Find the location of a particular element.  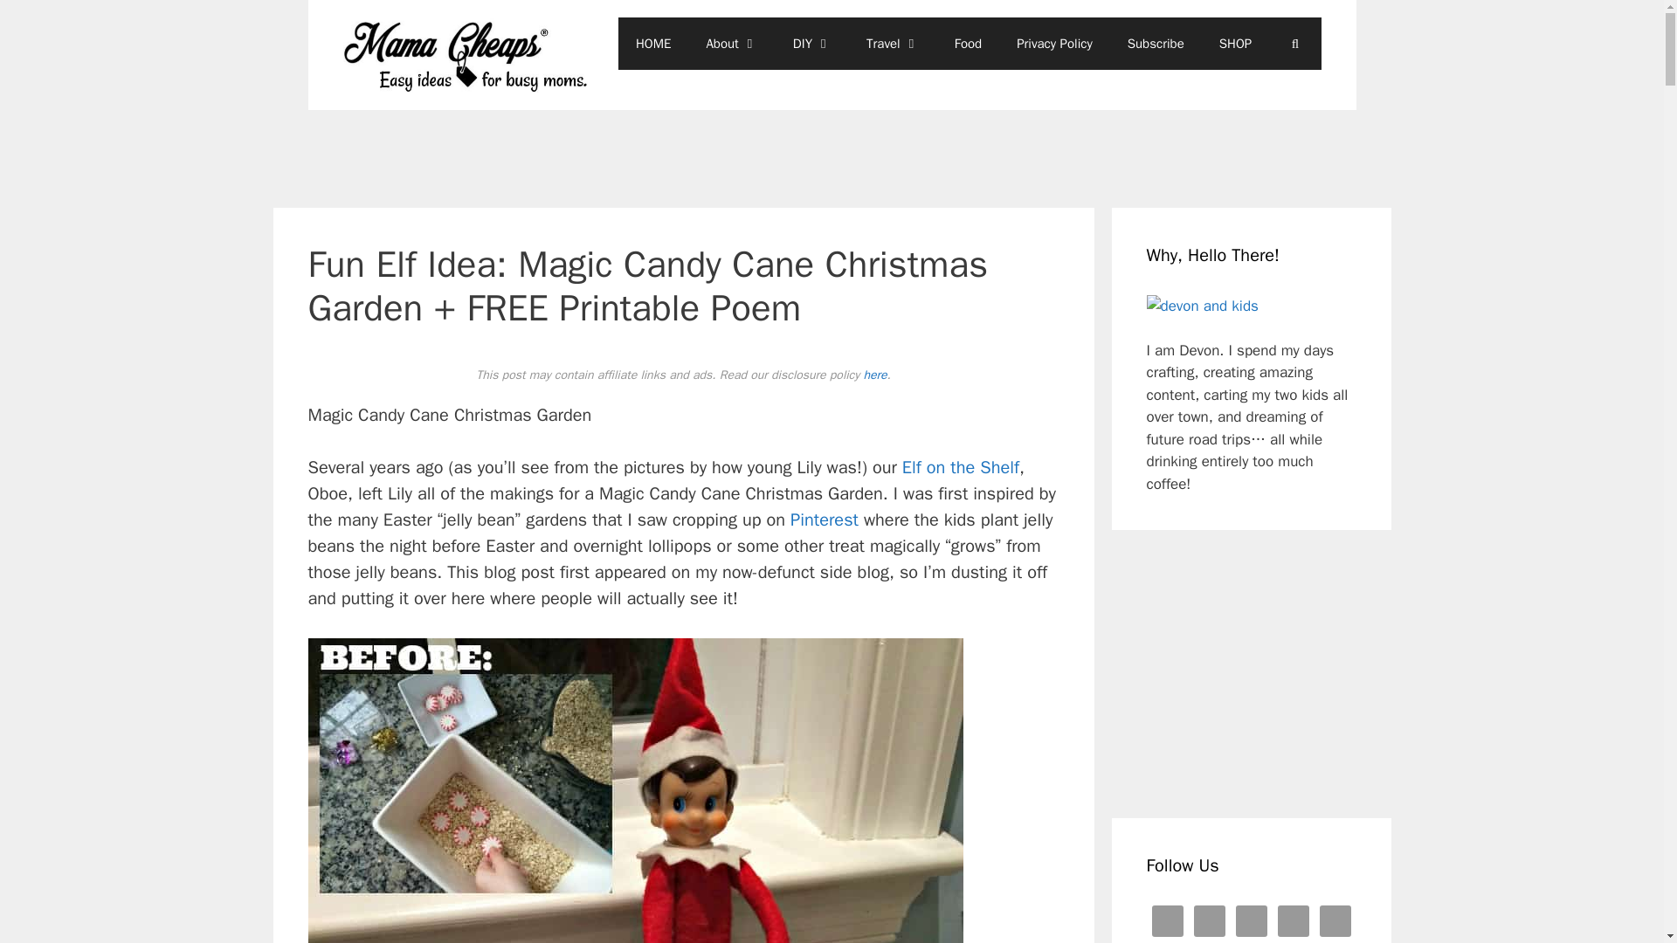

Elf on the Shelf is located at coordinates (961, 466).